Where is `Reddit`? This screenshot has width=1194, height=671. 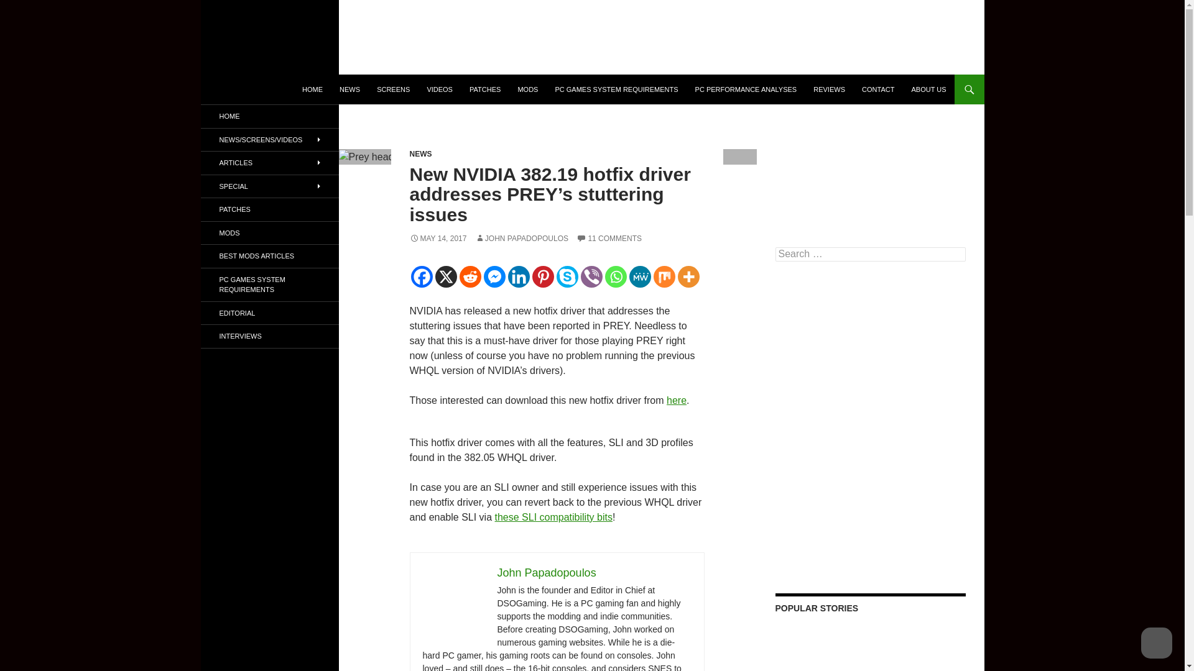 Reddit is located at coordinates (470, 276).